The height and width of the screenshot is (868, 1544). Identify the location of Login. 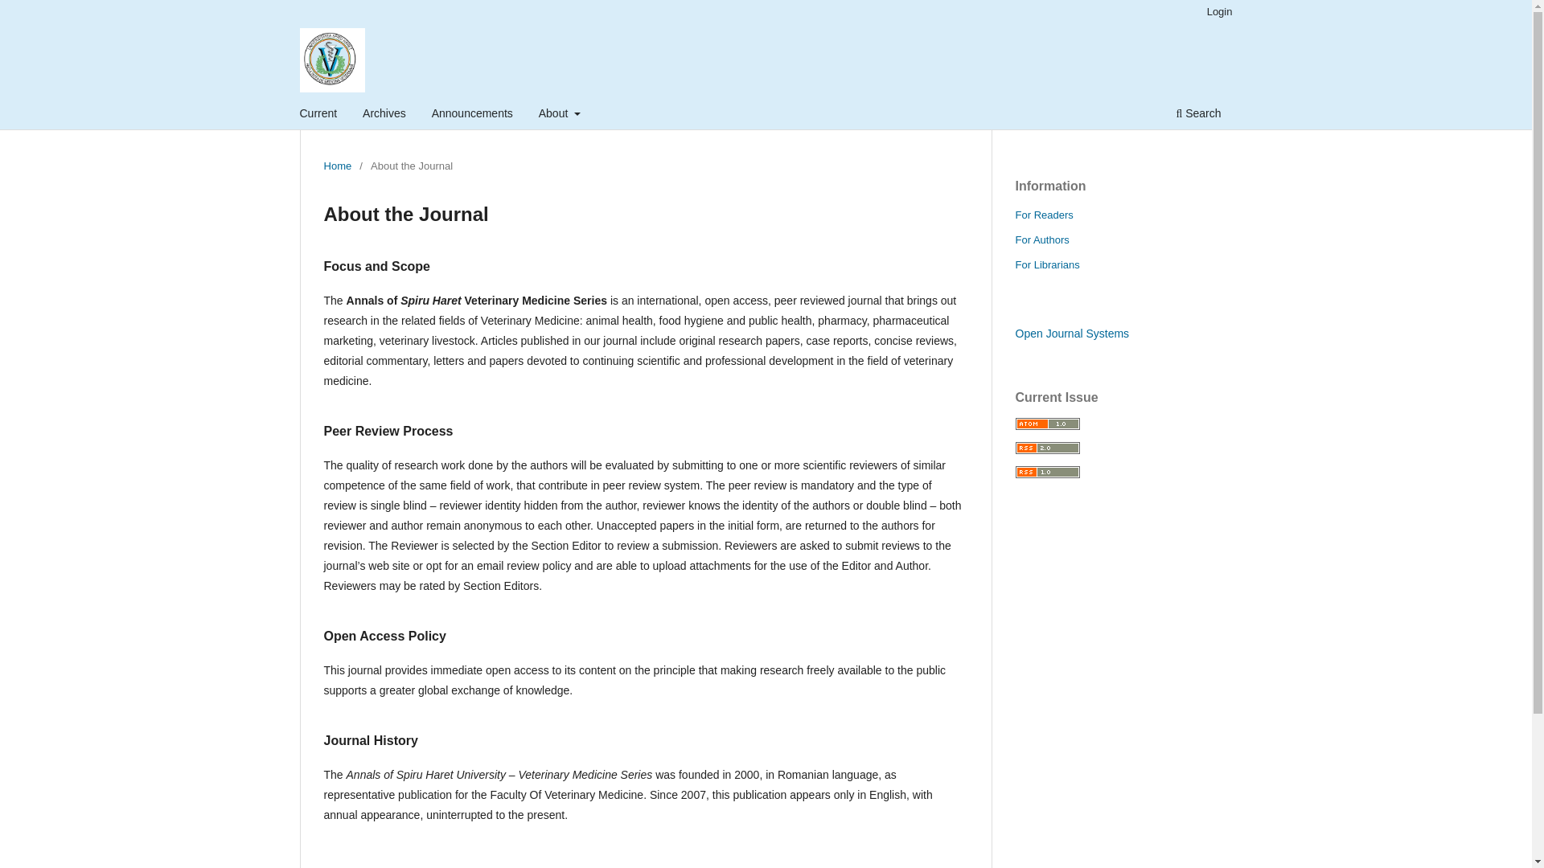
(1220, 12).